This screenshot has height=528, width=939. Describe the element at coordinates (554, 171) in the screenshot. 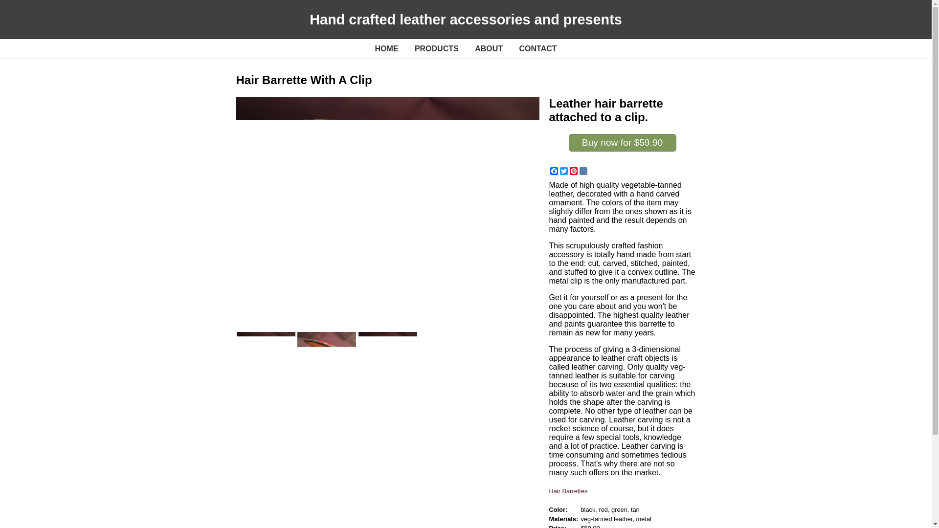

I see `Facebook` at that location.